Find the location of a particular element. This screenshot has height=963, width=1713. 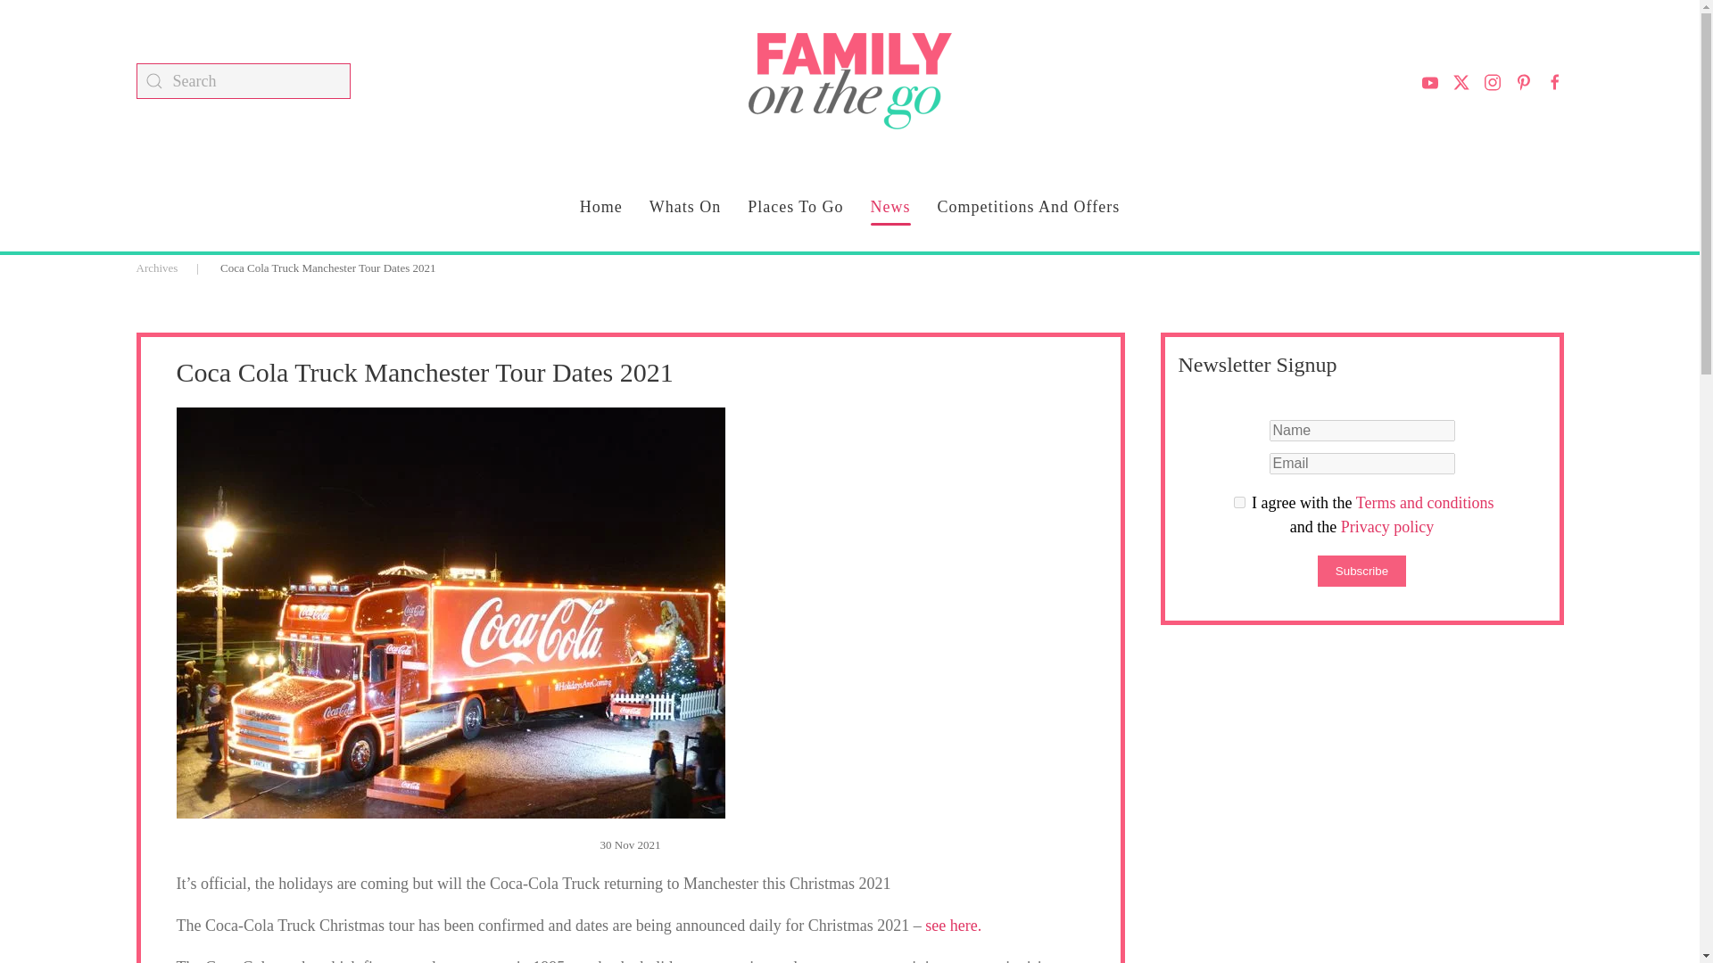

Terms and conditions is located at coordinates (1238, 503).